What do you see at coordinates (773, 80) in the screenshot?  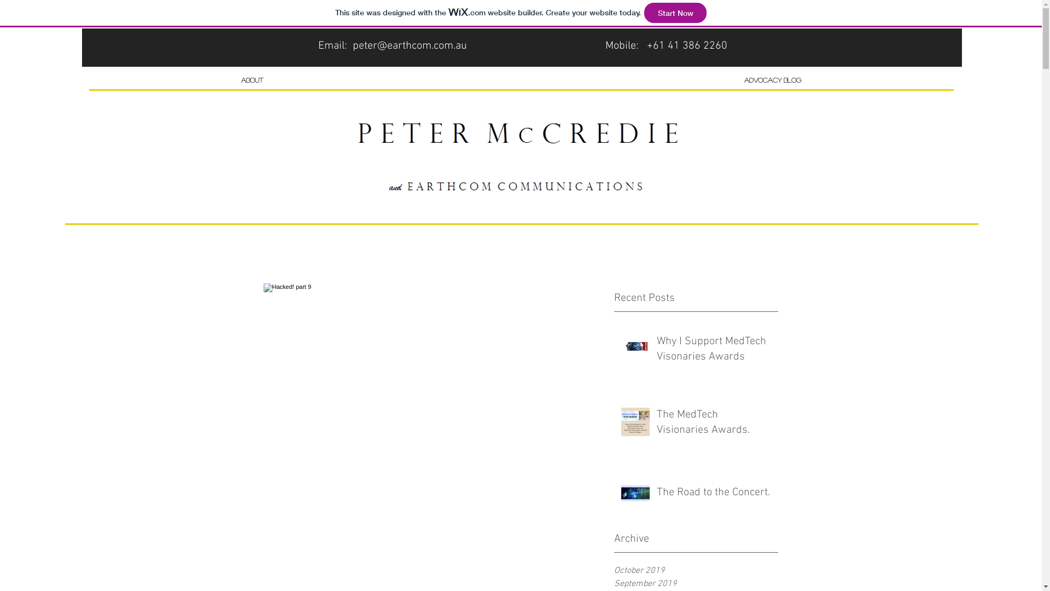 I see `Advocacy Blog` at bounding box center [773, 80].